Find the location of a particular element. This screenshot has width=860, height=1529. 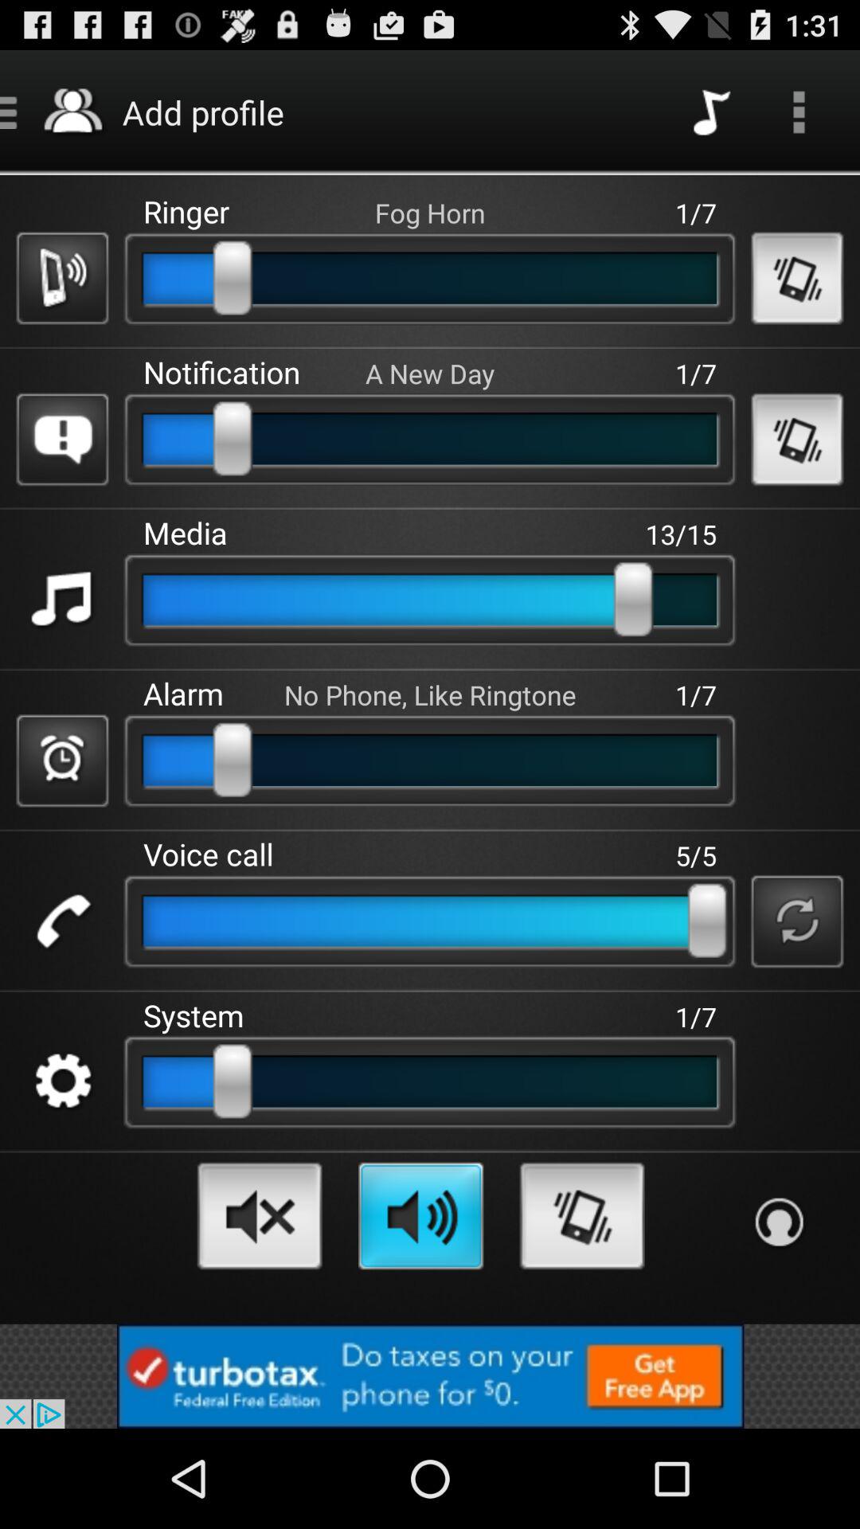

ring tones is located at coordinates (582, 1215).